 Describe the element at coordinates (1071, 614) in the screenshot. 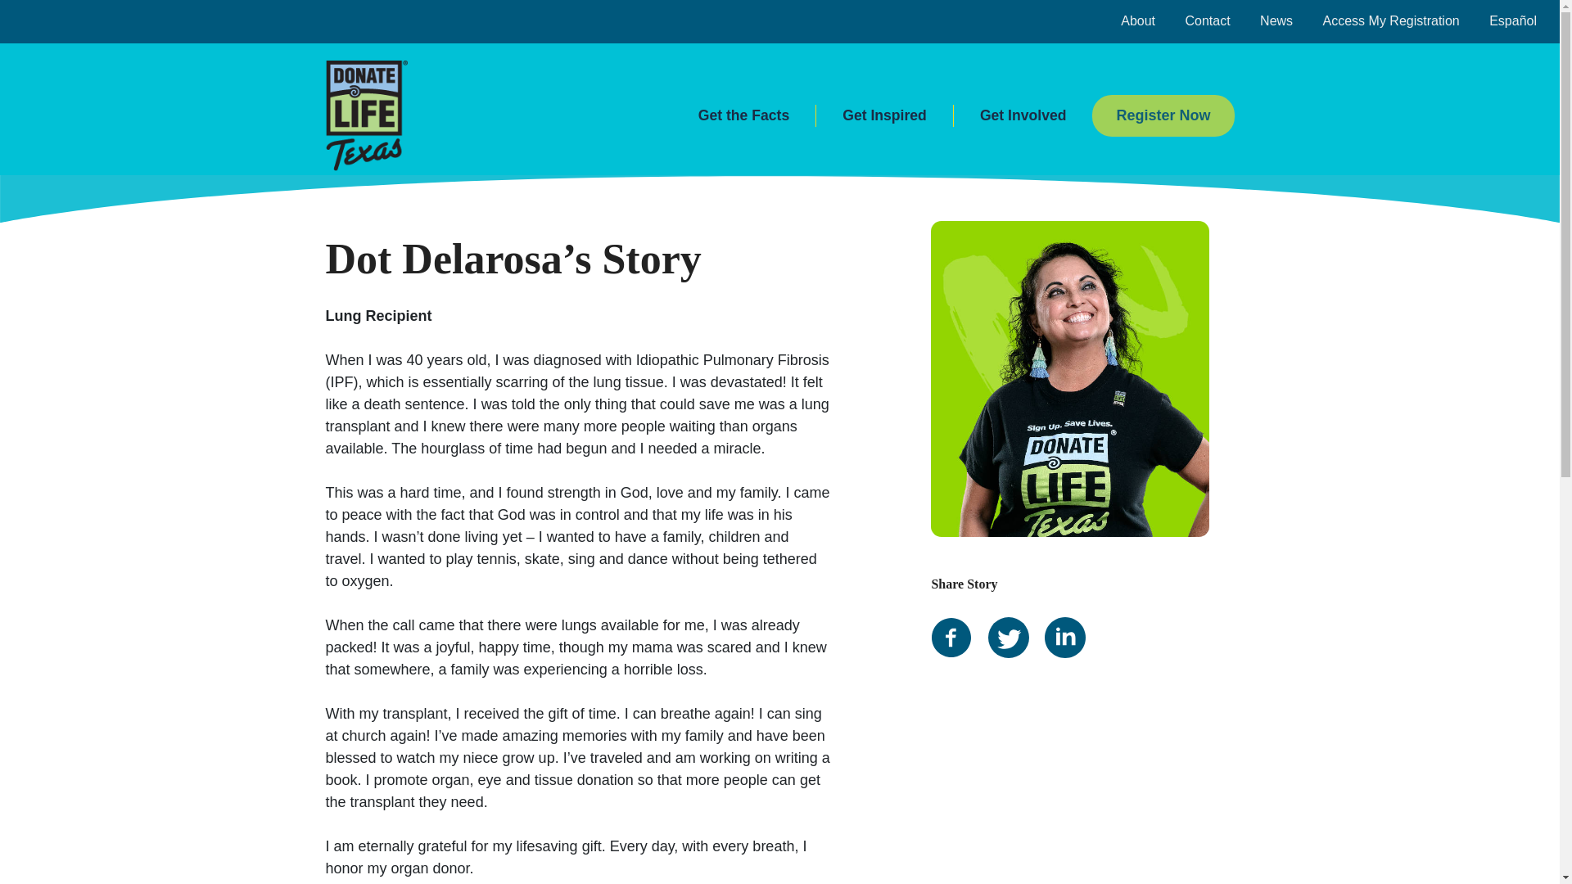

I see `Share on Linkedin` at that location.